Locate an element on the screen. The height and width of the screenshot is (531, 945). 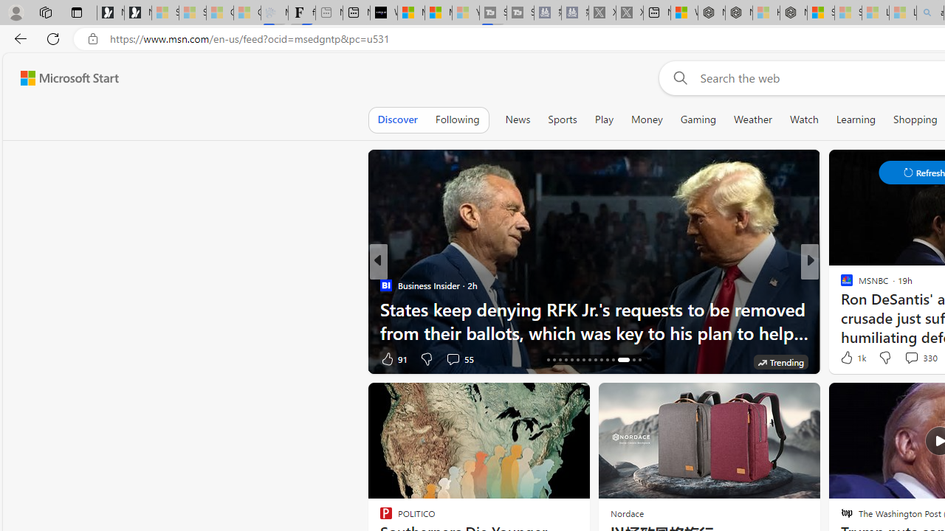
AutomationID: tab-23 is located at coordinates (589, 360).